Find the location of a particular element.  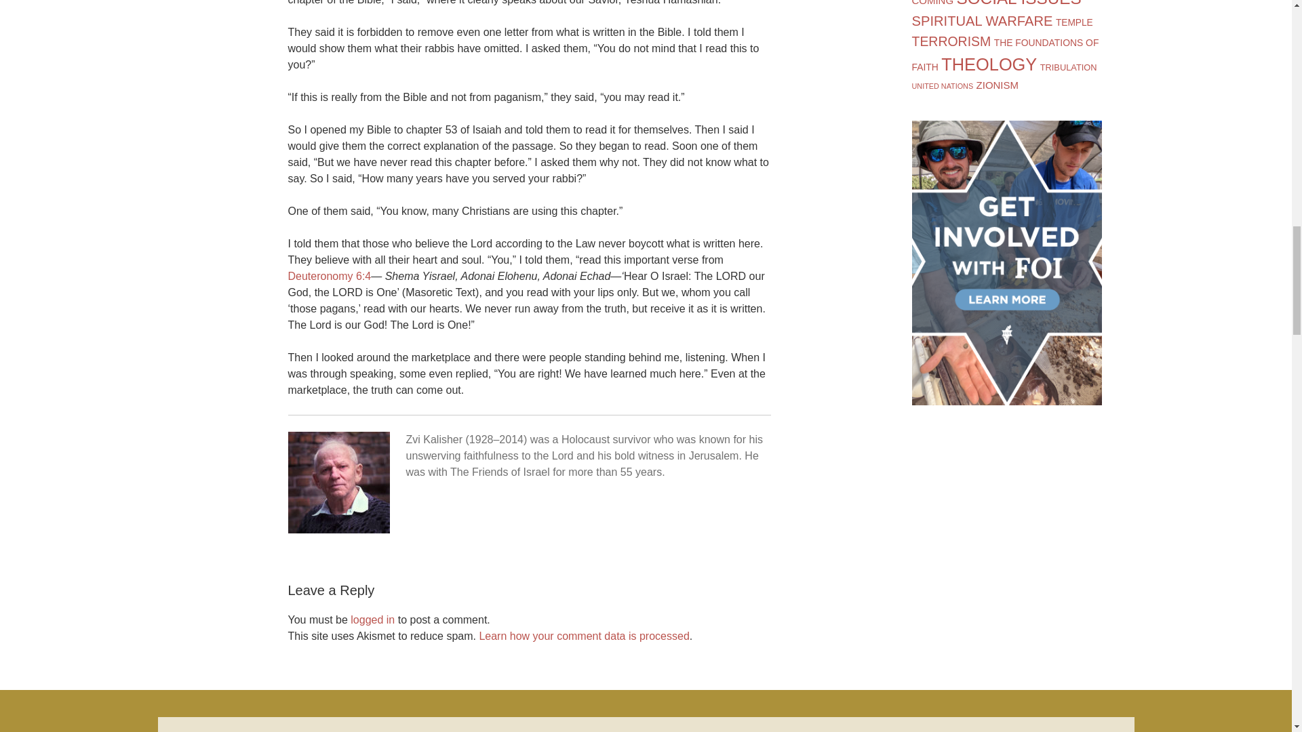

Deuteronomy 6:4 is located at coordinates (330, 275).